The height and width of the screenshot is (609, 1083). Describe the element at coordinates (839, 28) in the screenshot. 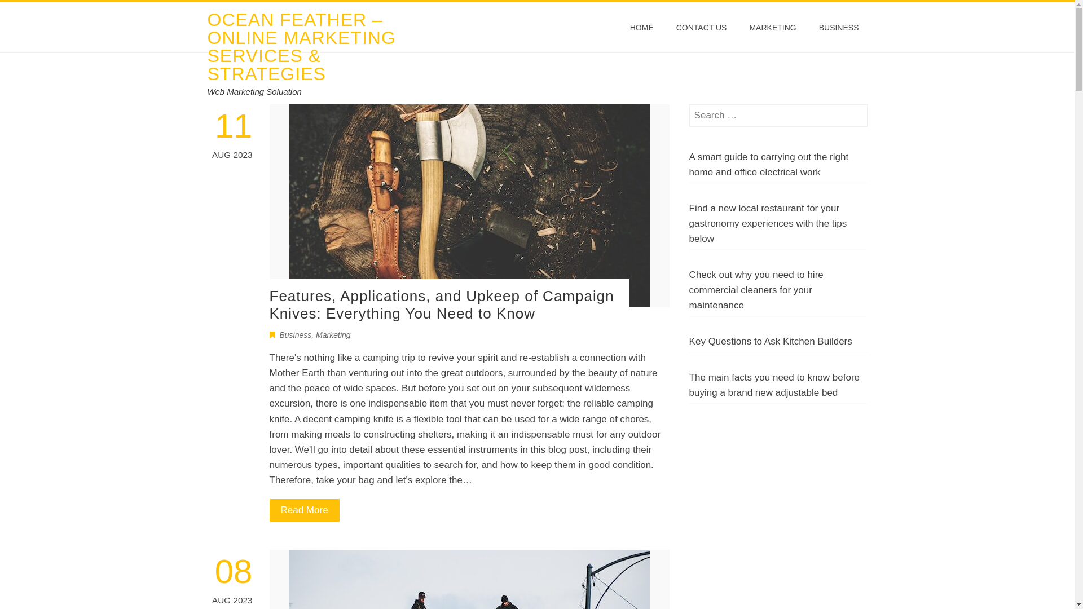

I see `BUSINESS` at that location.